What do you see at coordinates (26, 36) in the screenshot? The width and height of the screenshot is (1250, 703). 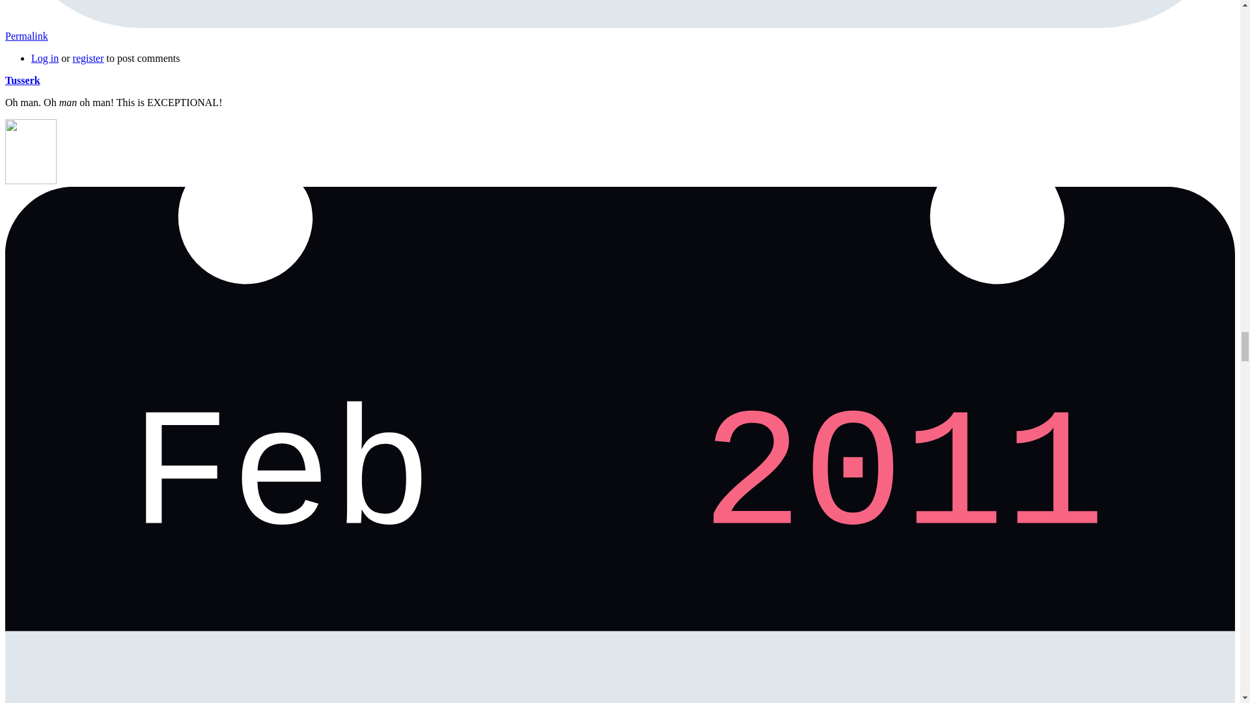 I see `Permalink` at bounding box center [26, 36].